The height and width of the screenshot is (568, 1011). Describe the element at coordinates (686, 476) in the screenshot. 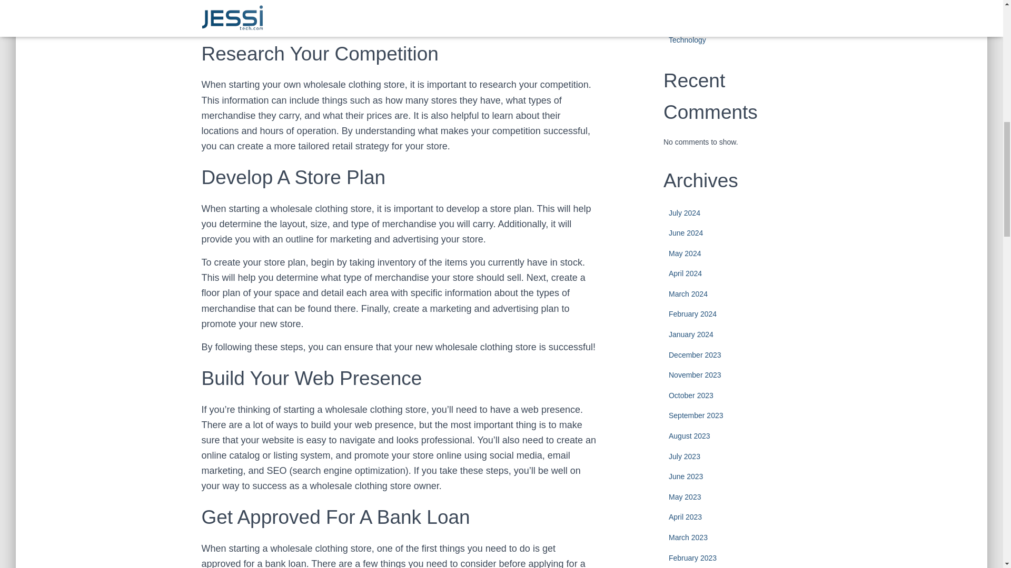

I see `June 2023` at that location.